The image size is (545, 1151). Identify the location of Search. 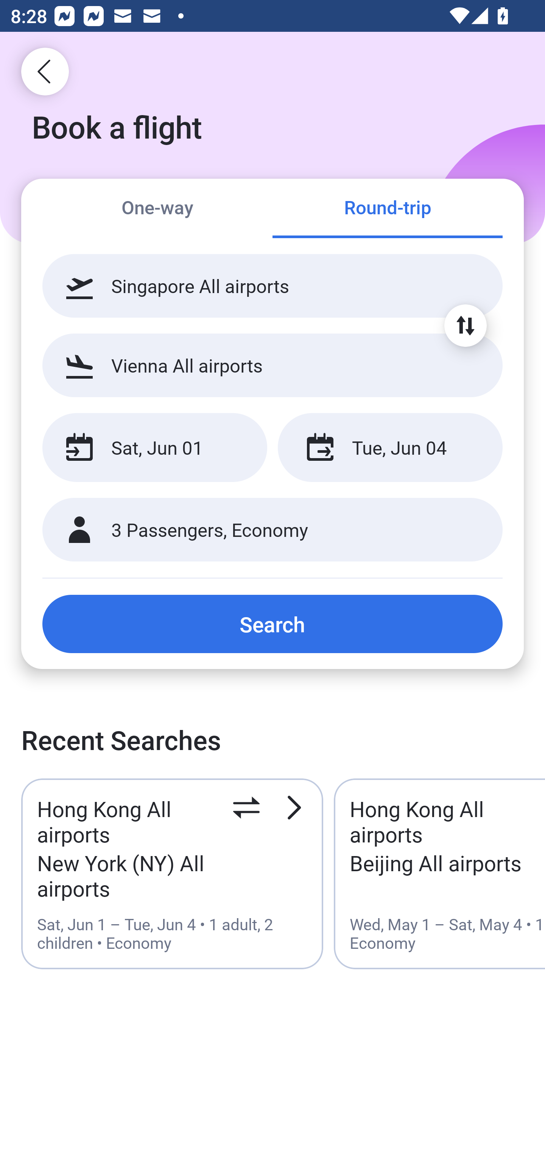
(272, 624).